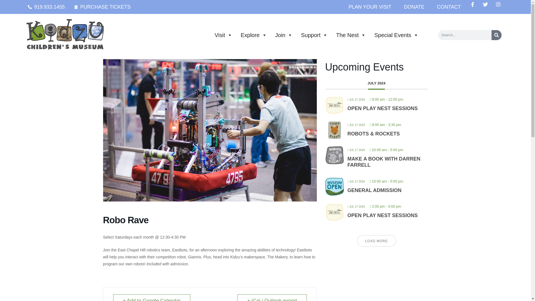 This screenshot has width=535, height=301. What do you see at coordinates (102, 7) in the screenshot?
I see `PURCHASE TICKETS` at bounding box center [102, 7].